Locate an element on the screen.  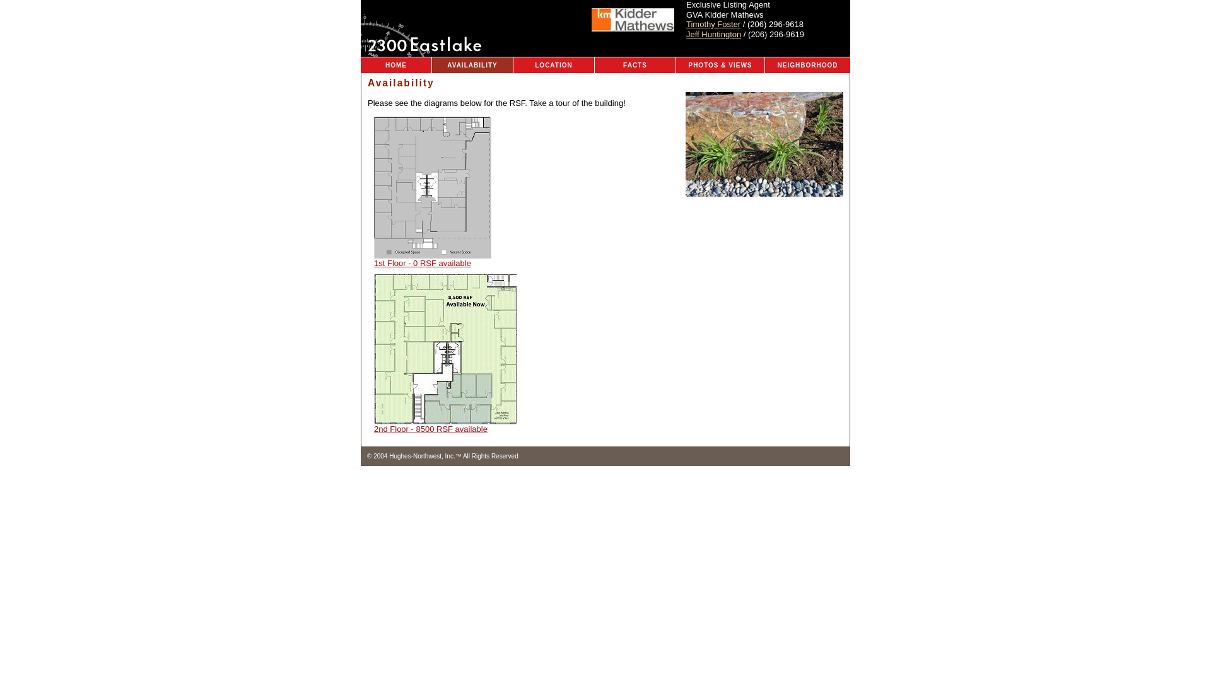
AVAILABILITY is located at coordinates (473, 65).